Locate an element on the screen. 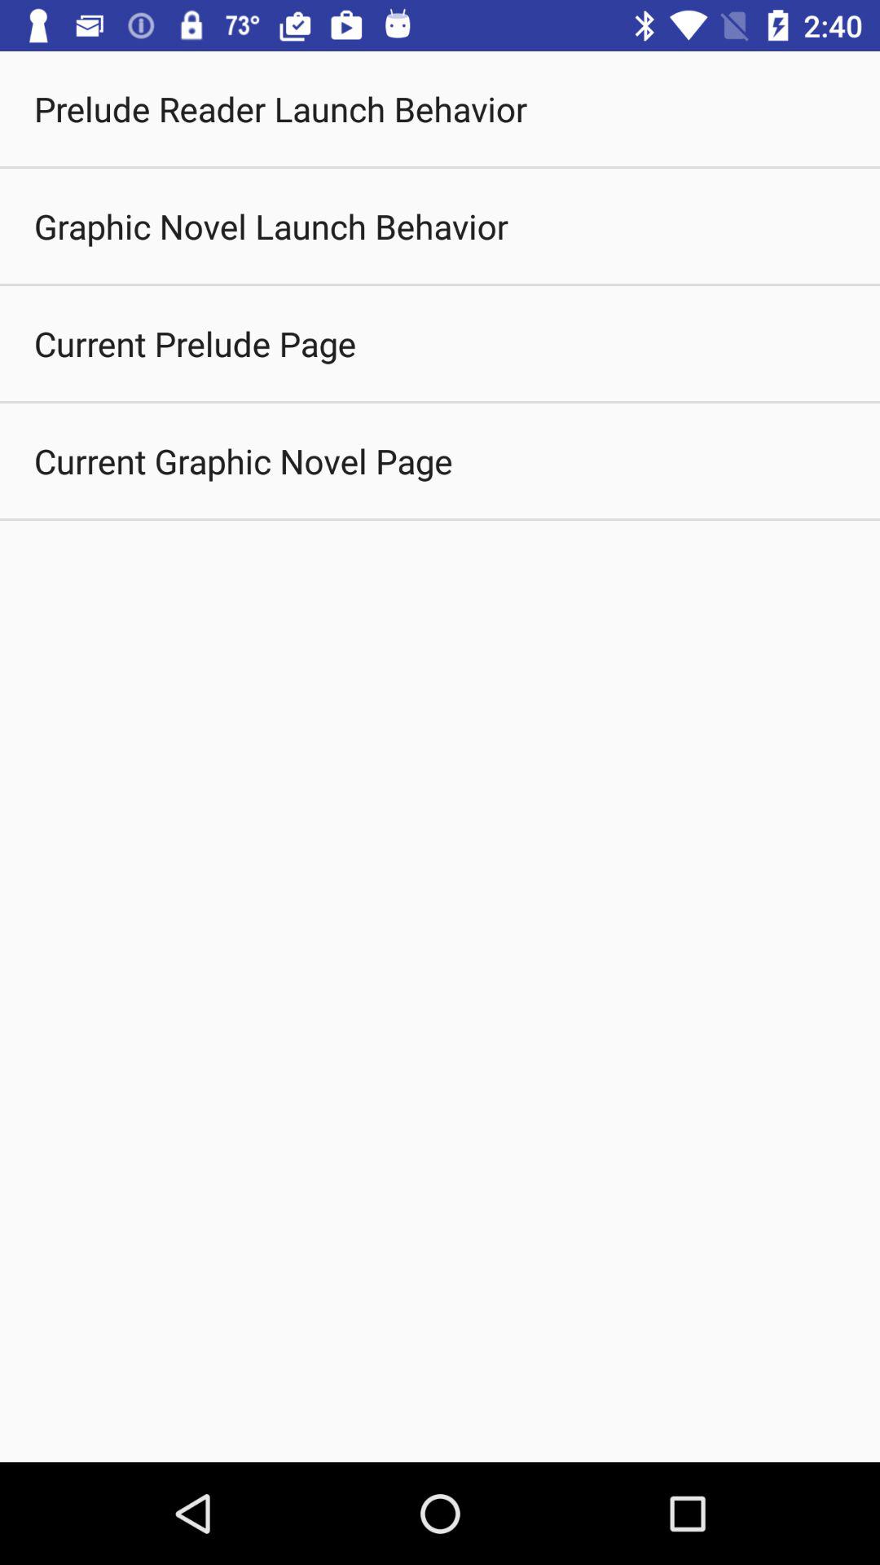  scroll to prelude reader launch is located at coordinates (280, 109).